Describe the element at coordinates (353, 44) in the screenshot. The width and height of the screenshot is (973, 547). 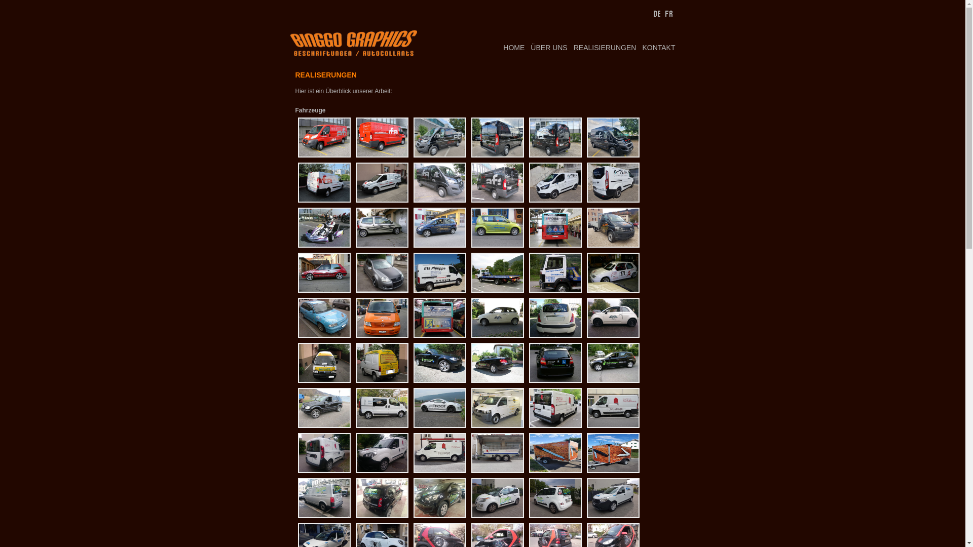
I see `Home` at that location.